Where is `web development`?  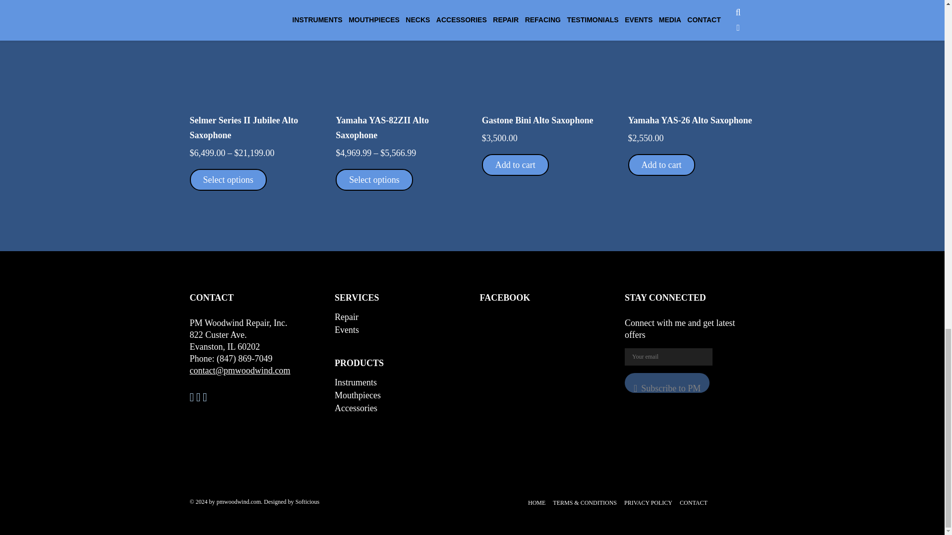
web development is located at coordinates (307, 501).